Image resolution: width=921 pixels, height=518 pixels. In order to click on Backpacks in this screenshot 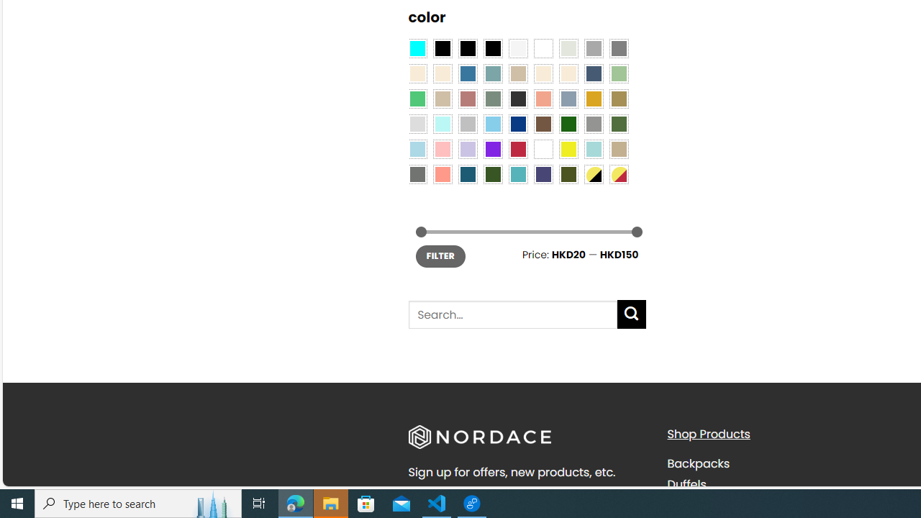, I will do `click(786, 464)`.